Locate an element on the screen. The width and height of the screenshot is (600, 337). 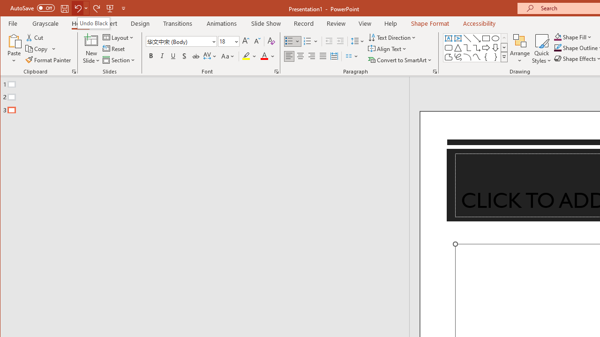
Align Text is located at coordinates (388, 49).